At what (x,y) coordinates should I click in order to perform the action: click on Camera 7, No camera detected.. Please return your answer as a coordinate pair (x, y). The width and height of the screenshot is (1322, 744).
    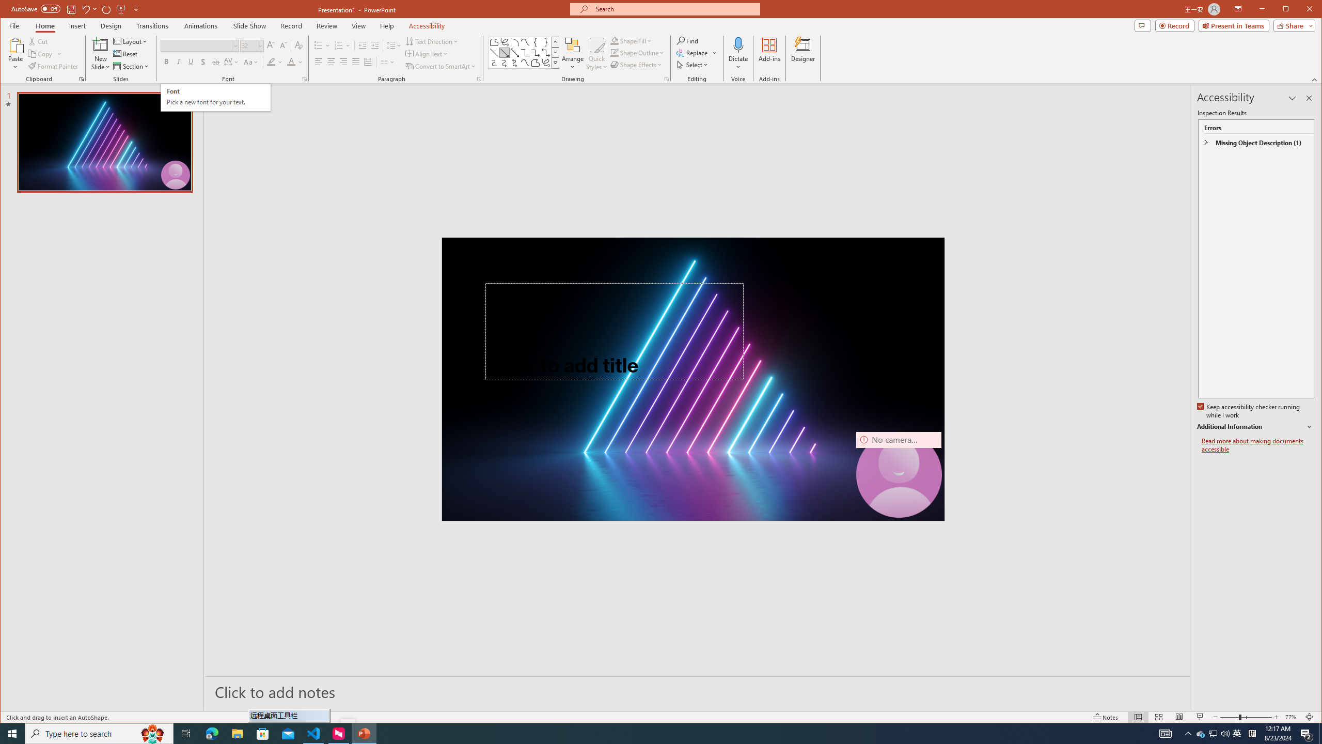
    Looking at the image, I should click on (899, 474).